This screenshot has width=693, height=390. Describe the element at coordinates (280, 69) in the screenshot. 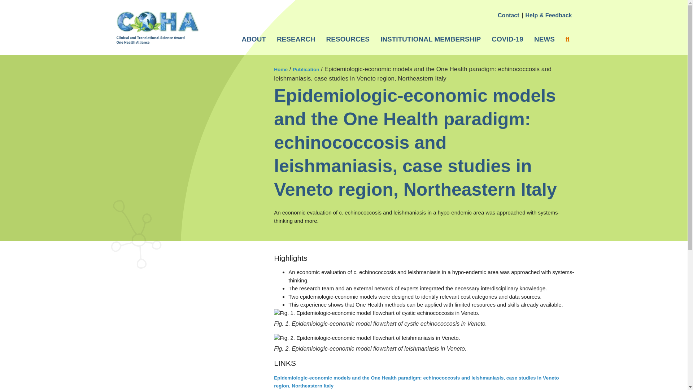

I see `Home` at that location.